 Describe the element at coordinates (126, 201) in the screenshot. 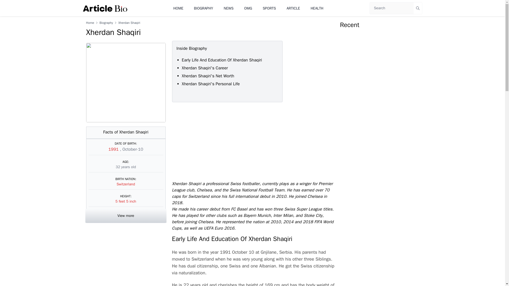

I see `5 feet 5 inch` at that location.